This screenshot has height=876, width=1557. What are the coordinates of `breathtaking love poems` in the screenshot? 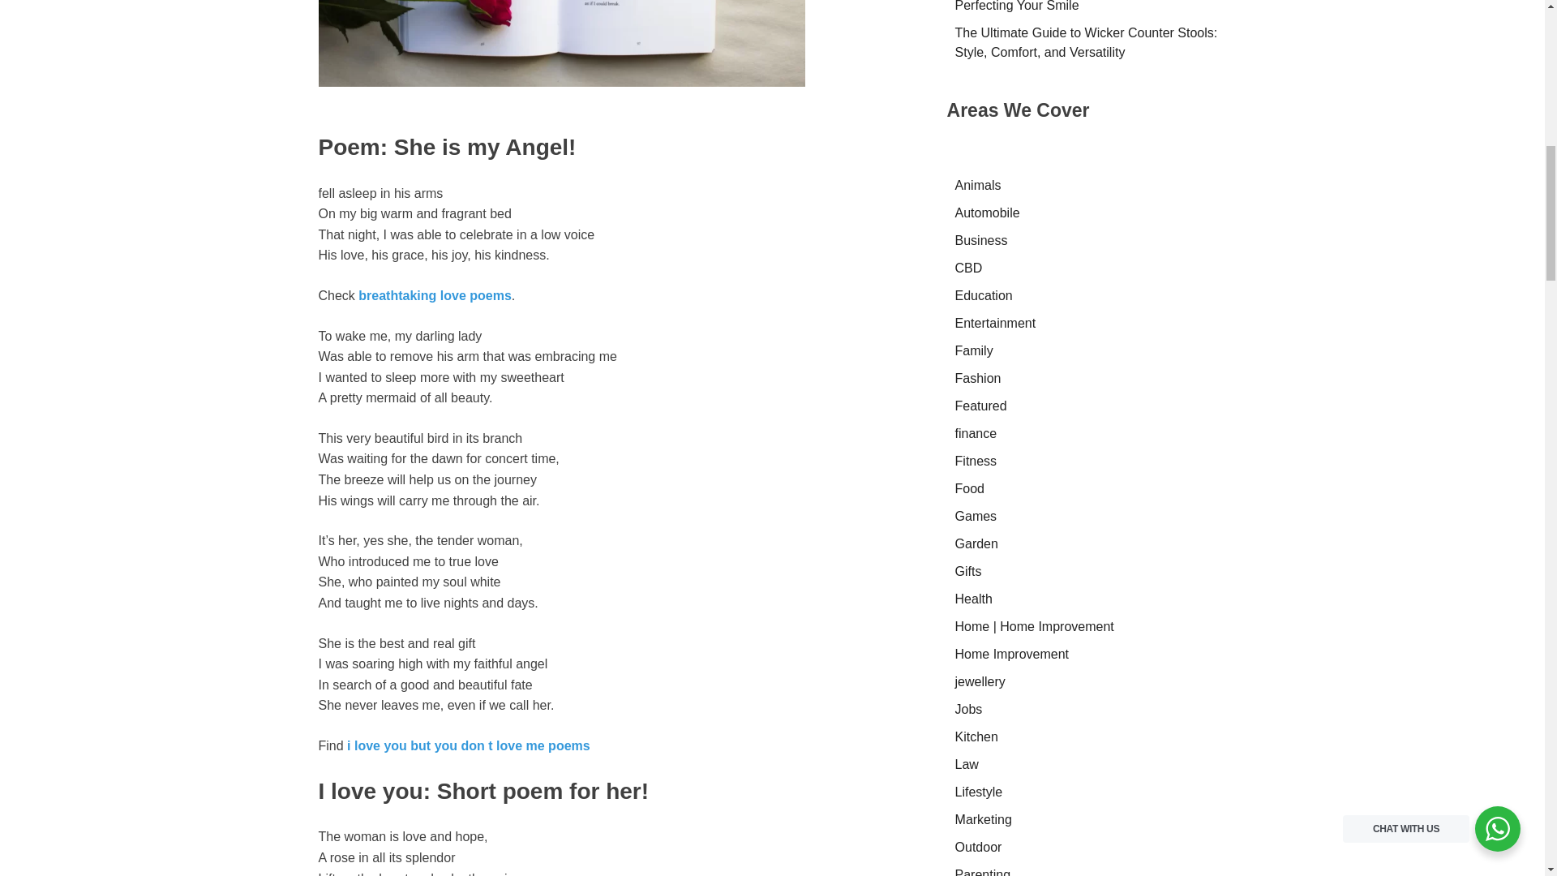 It's located at (435, 295).